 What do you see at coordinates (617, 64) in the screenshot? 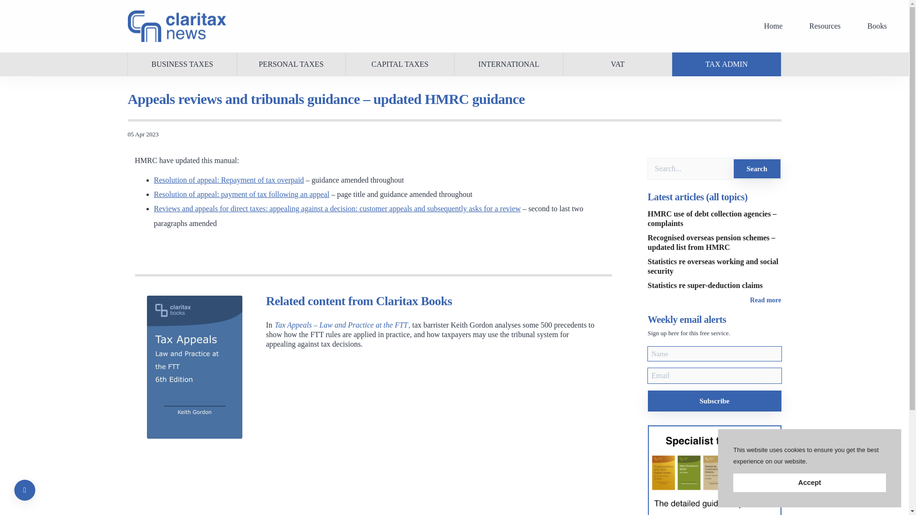
I see `VAT` at bounding box center [617, 64].